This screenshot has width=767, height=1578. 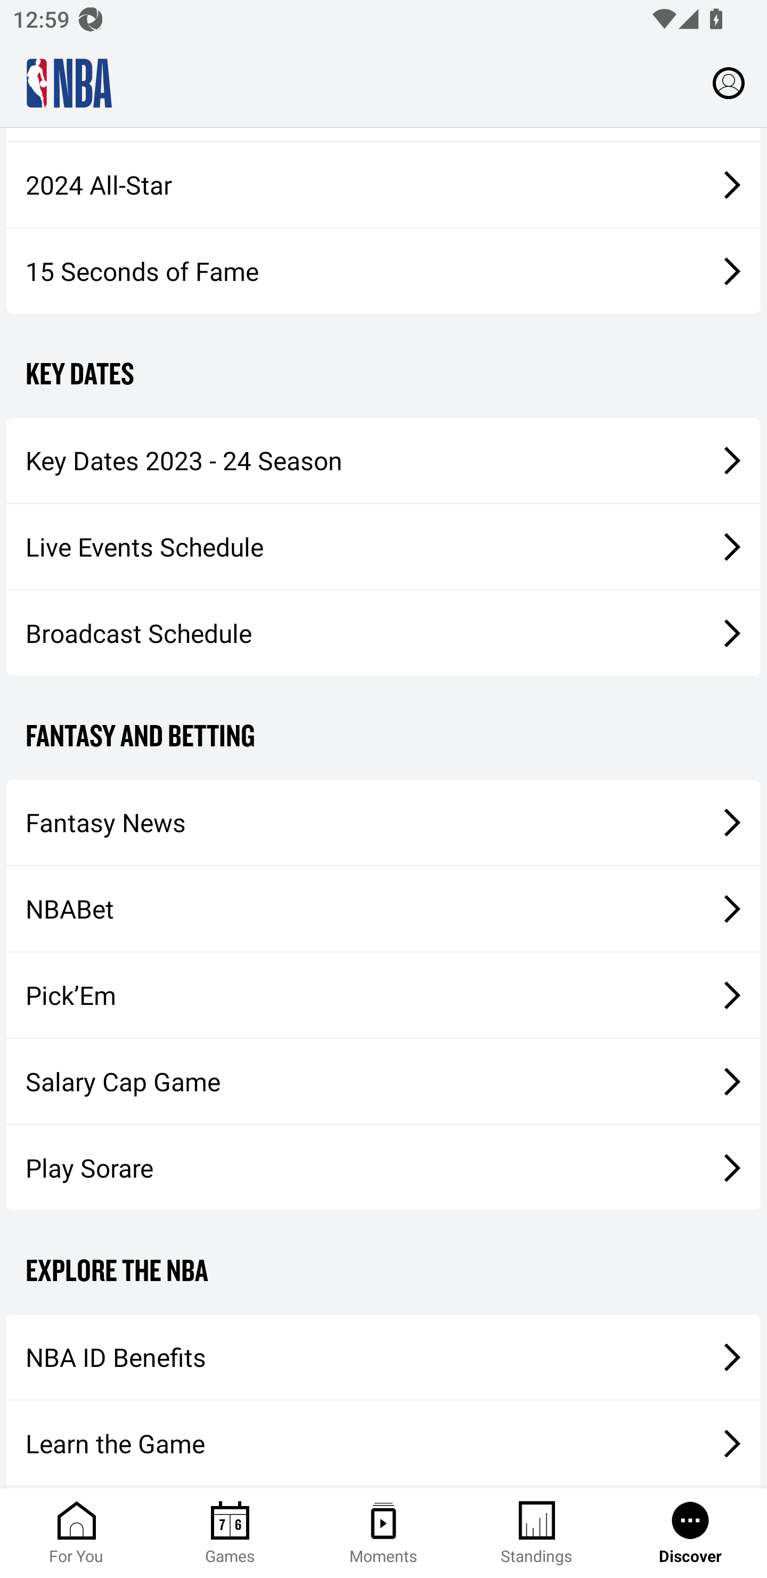 I want to click on Salary Cap Game, so click(x=383, y=1081).